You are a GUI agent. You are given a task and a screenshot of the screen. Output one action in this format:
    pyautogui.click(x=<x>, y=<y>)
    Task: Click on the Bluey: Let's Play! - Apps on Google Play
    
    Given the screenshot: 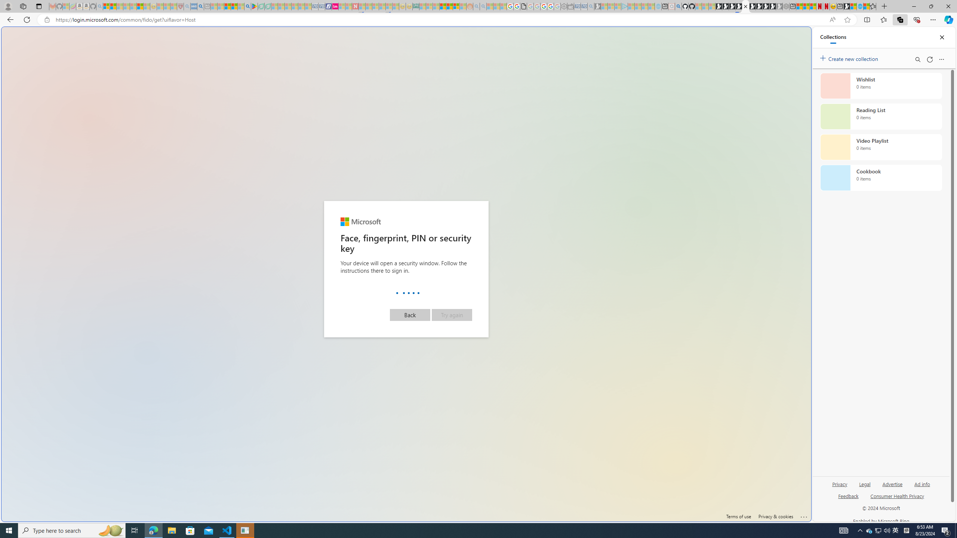 What is the action you would take?
    pyautogui.click(x=254, y=6)
    